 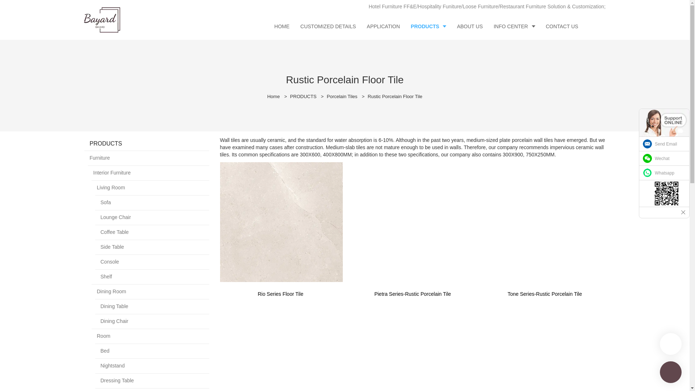 What do you see at coordinates (303, 96) in the screenshot?
I see `PRODUCTS` at bounding box center [303, 96].